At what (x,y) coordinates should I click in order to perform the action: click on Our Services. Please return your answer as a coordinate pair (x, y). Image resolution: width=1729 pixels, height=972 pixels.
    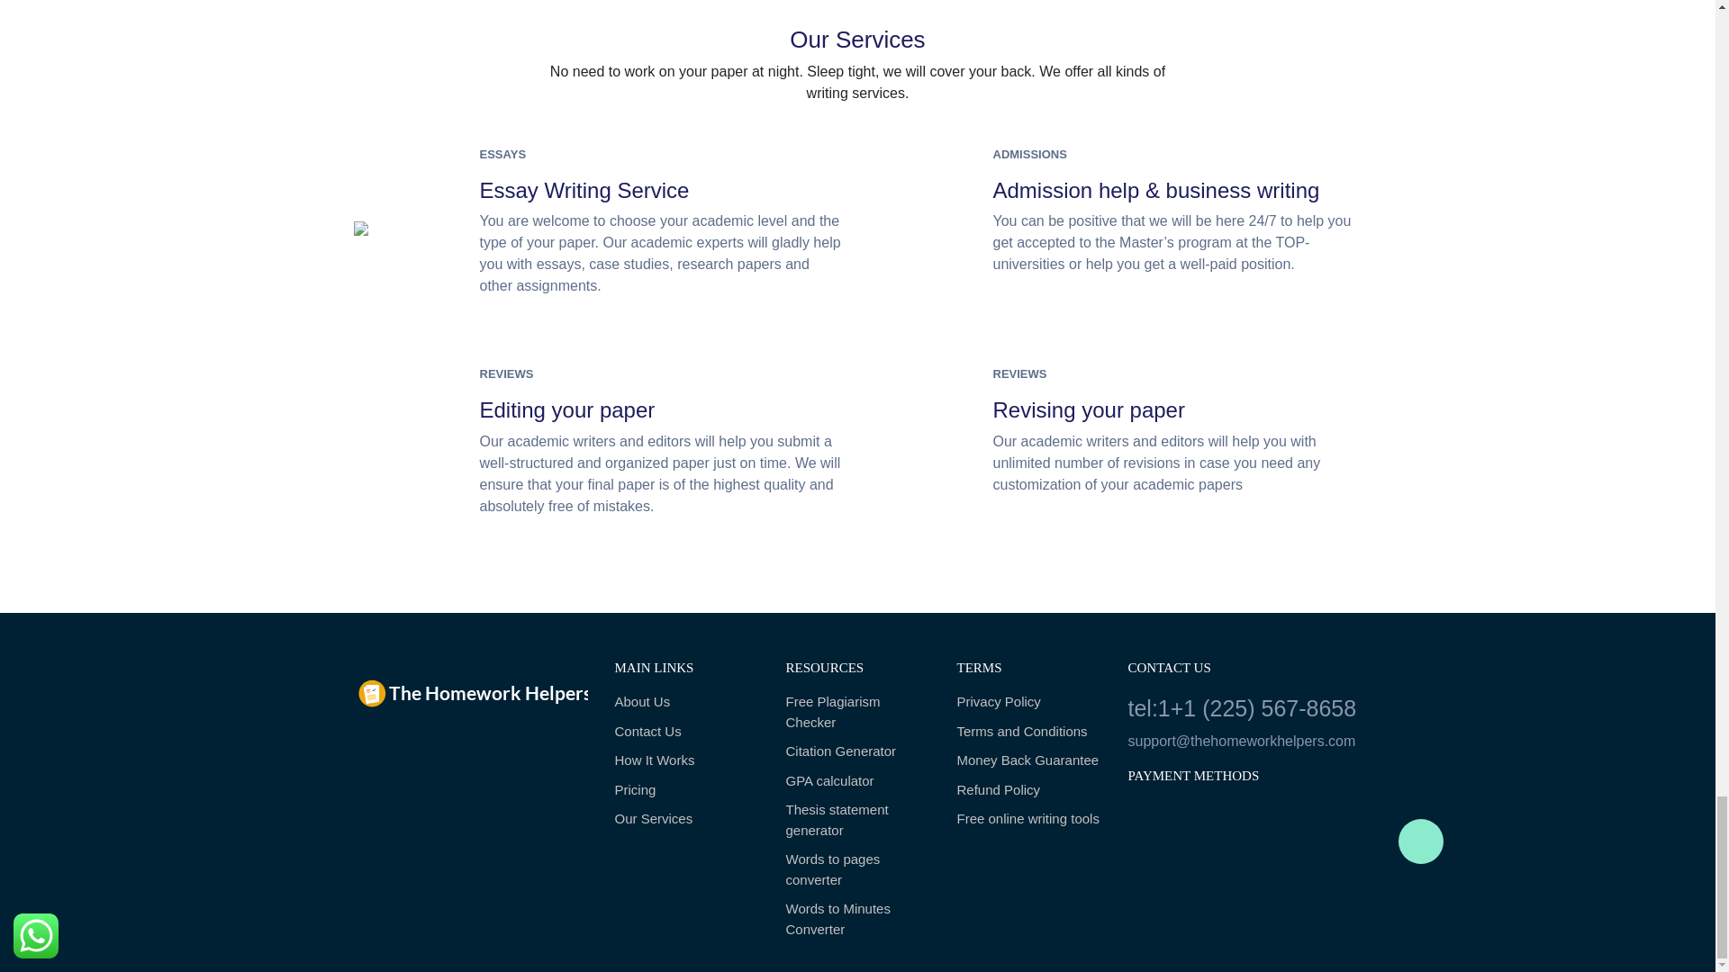
    Looking at the image, I should click on (686, 819).